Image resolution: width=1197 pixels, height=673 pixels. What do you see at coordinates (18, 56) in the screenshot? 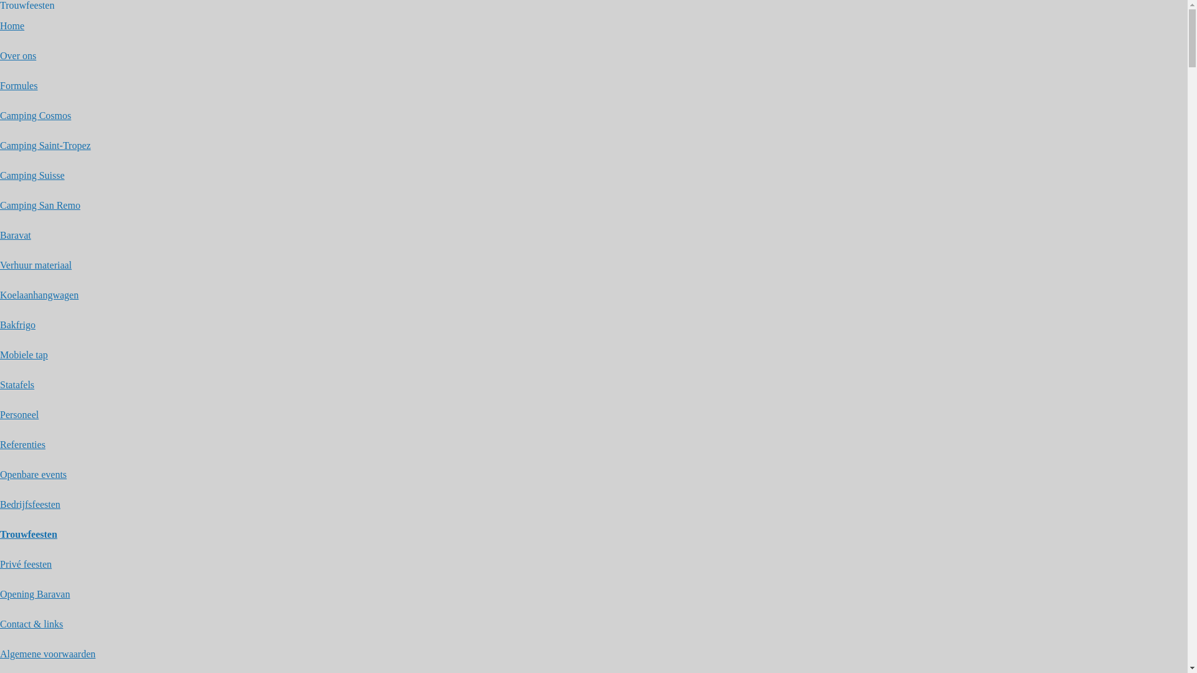
I see `Over ons` at bounding box center [18, 56].